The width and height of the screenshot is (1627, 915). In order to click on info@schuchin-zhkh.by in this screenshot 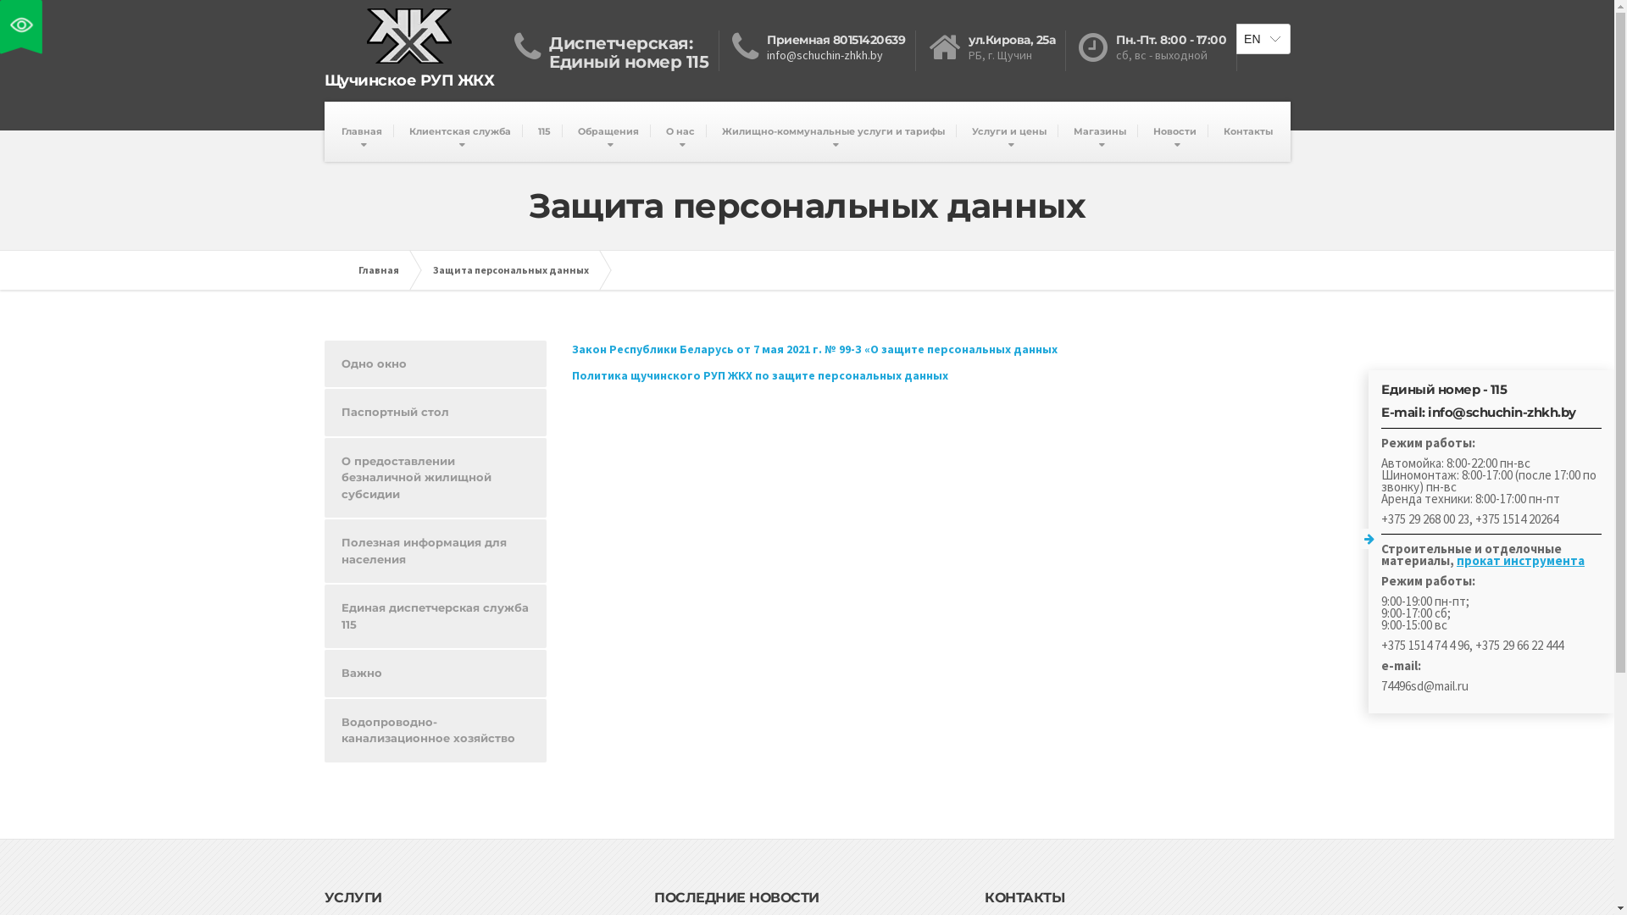, I will do `click(825, 55)`.